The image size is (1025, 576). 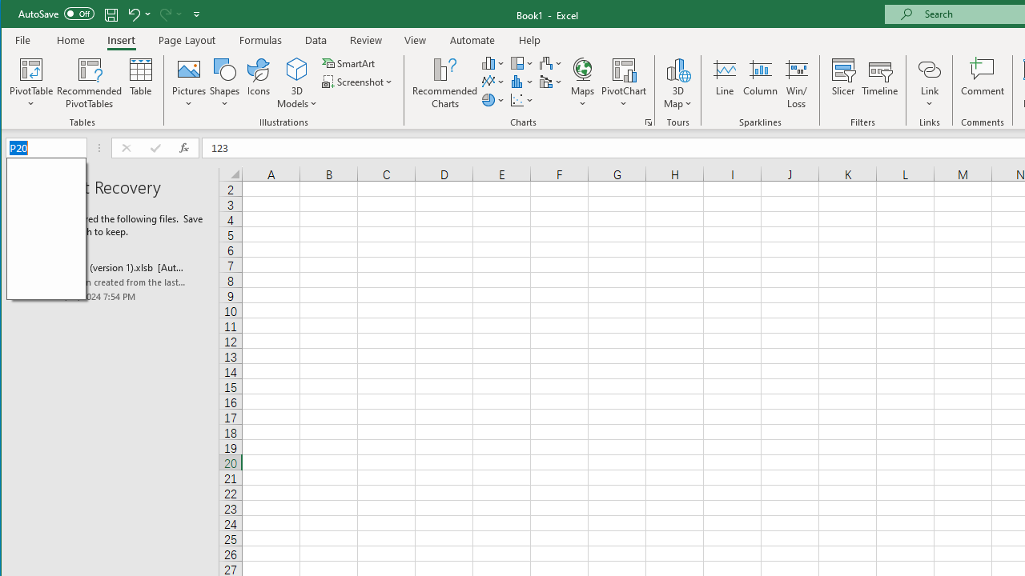 What do you see at coordinates (624, 83) in the screenshot?
I see `PivotChart` at bounding box center [624, 83].